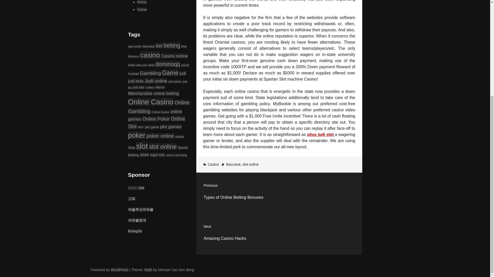 The height and width of the screenshot is (277, 494). What do you see at coordinates (233, 164) in the screenshot?
I see `Baccarat` at bounding box center [233, 164].